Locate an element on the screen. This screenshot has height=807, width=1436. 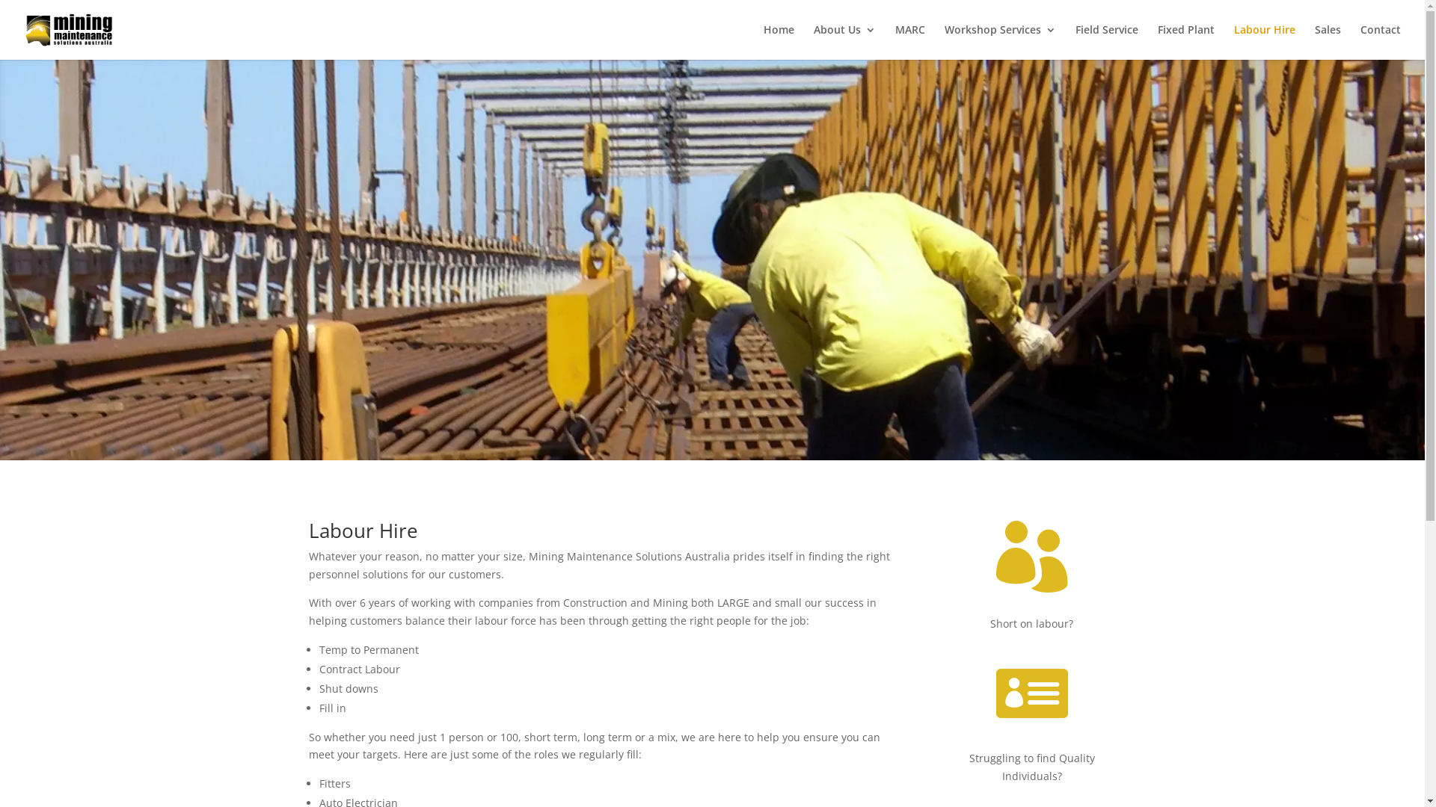
Fixed Plant is located at coordinates (1186, 42).